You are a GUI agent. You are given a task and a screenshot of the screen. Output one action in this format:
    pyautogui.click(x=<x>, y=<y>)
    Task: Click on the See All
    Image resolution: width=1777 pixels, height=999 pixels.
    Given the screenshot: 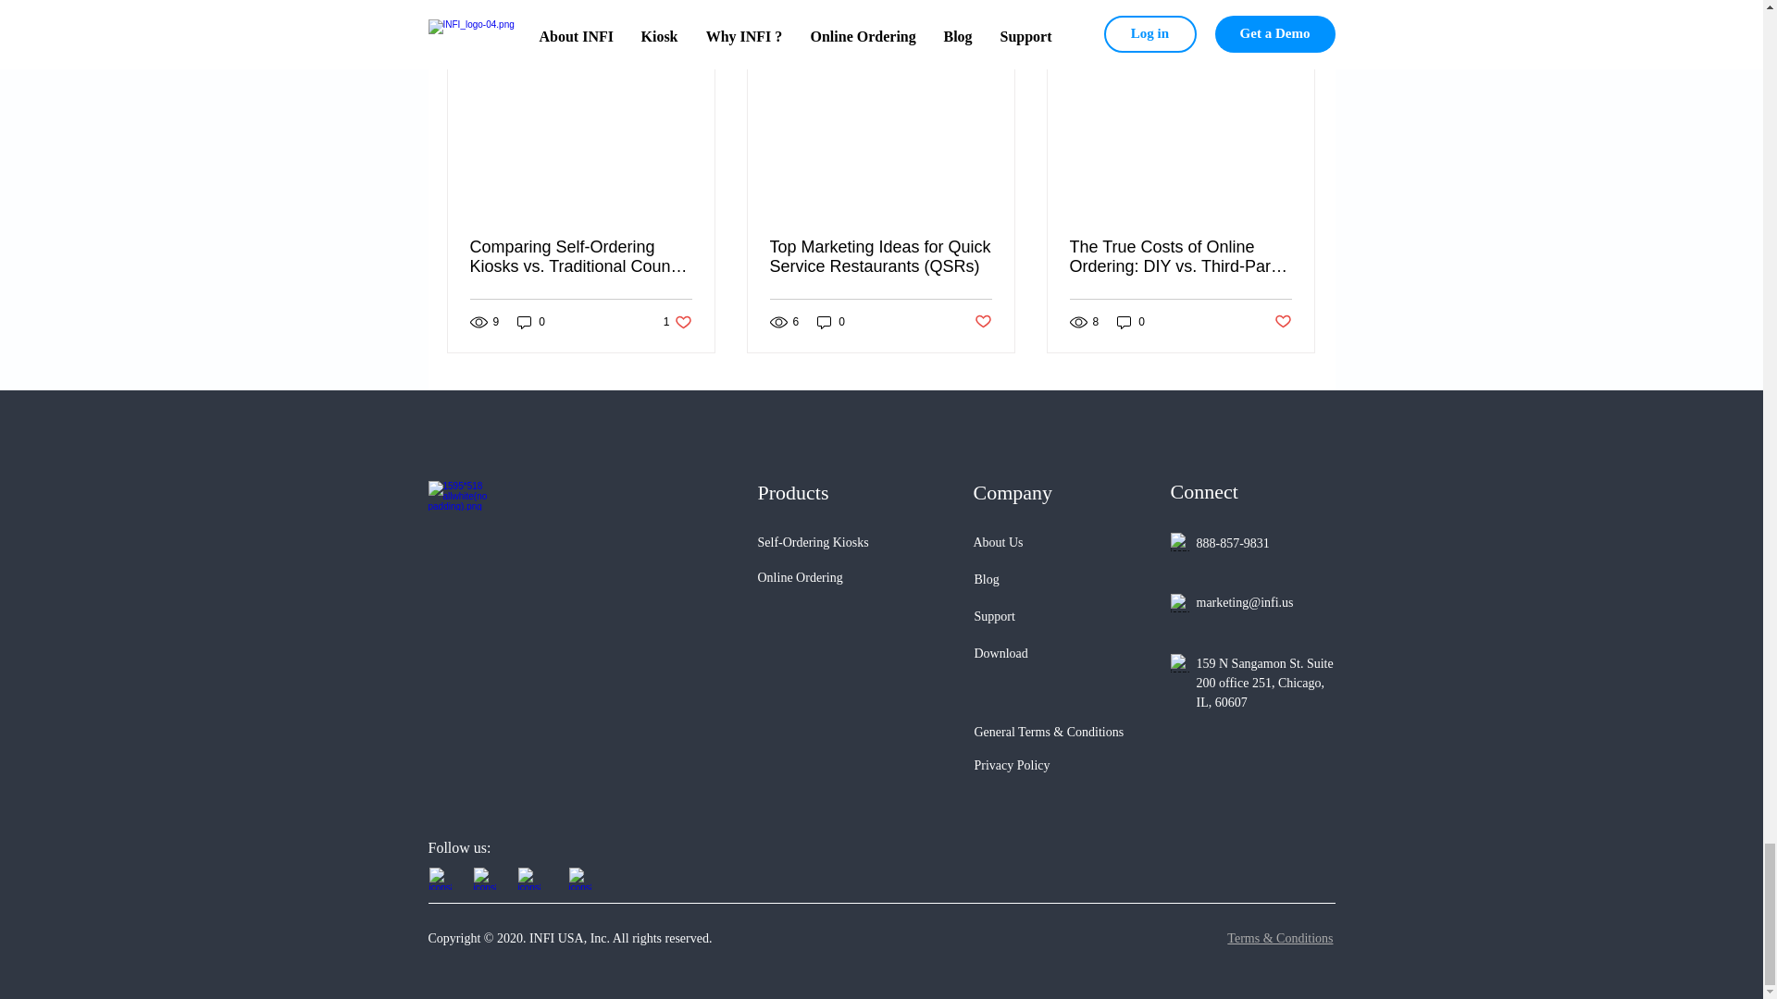 What is the action you would take?
    pyautogui.click(x=1296, y=31)
    